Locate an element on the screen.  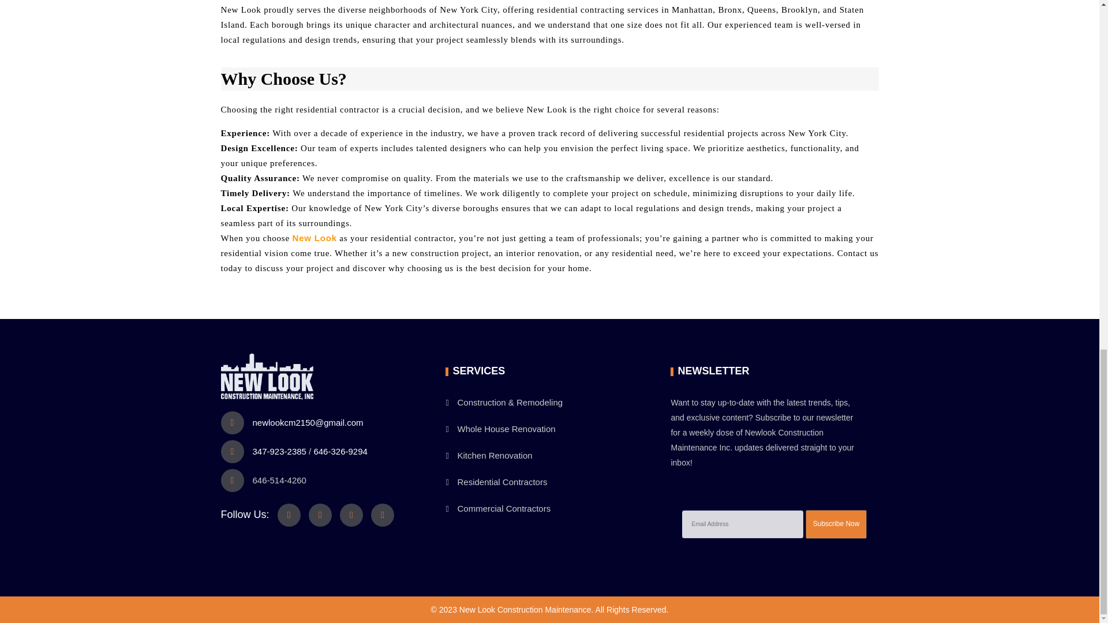
Subscribe Now is located at coordinates (836, 524).